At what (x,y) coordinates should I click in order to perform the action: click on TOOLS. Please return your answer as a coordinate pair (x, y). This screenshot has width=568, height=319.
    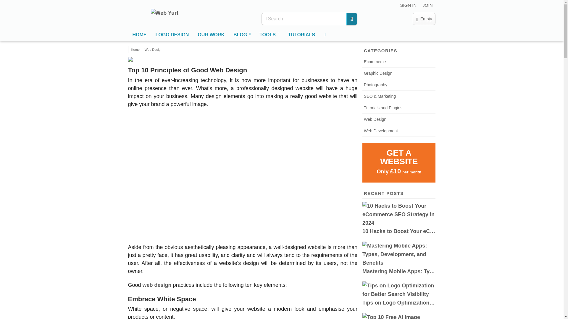
    Looking at the image, I should click on (269, 35).